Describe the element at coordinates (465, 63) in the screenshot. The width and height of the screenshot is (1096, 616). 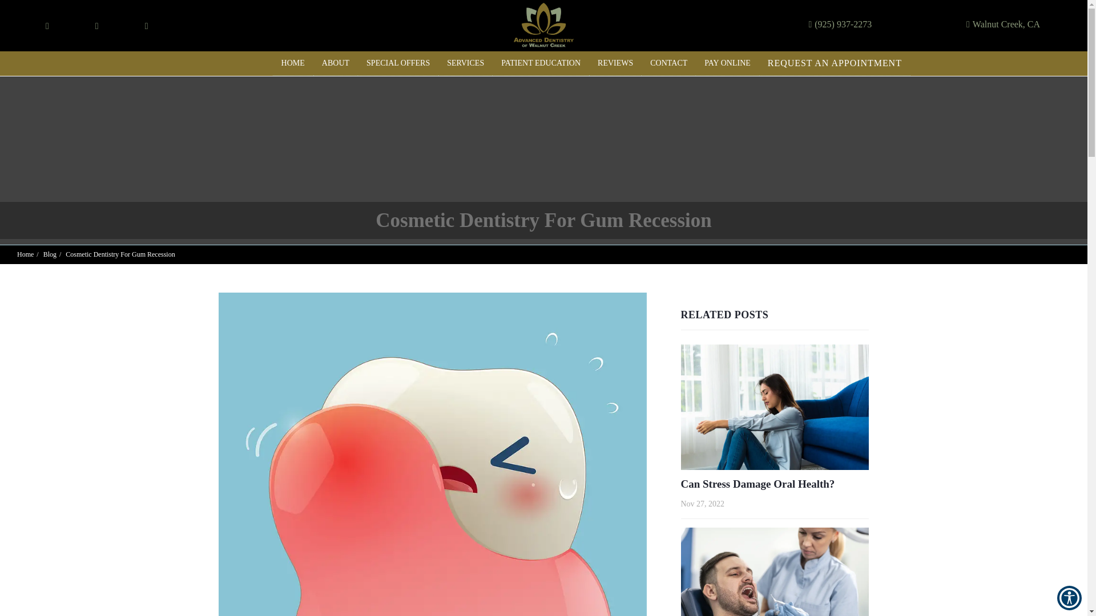
I see `SERVICES` at that location.